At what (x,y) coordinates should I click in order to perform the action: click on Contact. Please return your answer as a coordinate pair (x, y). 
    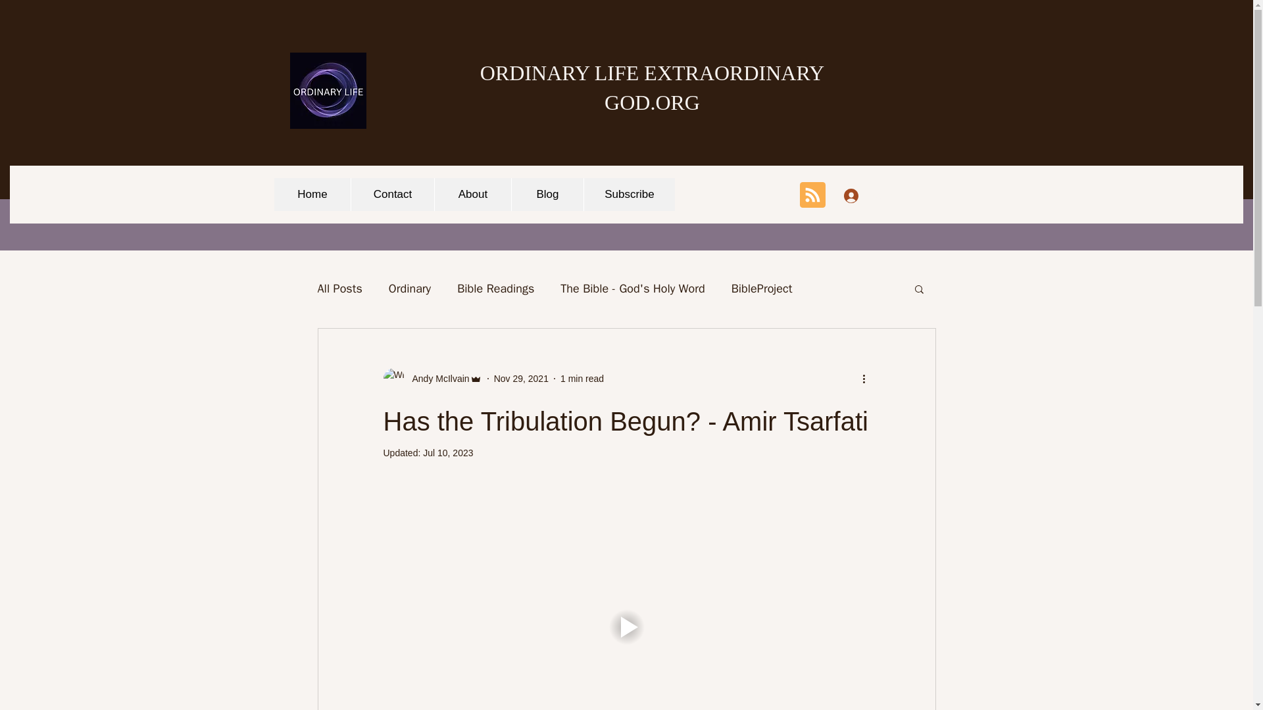
    Looking at the image, I should click on (392, 195).